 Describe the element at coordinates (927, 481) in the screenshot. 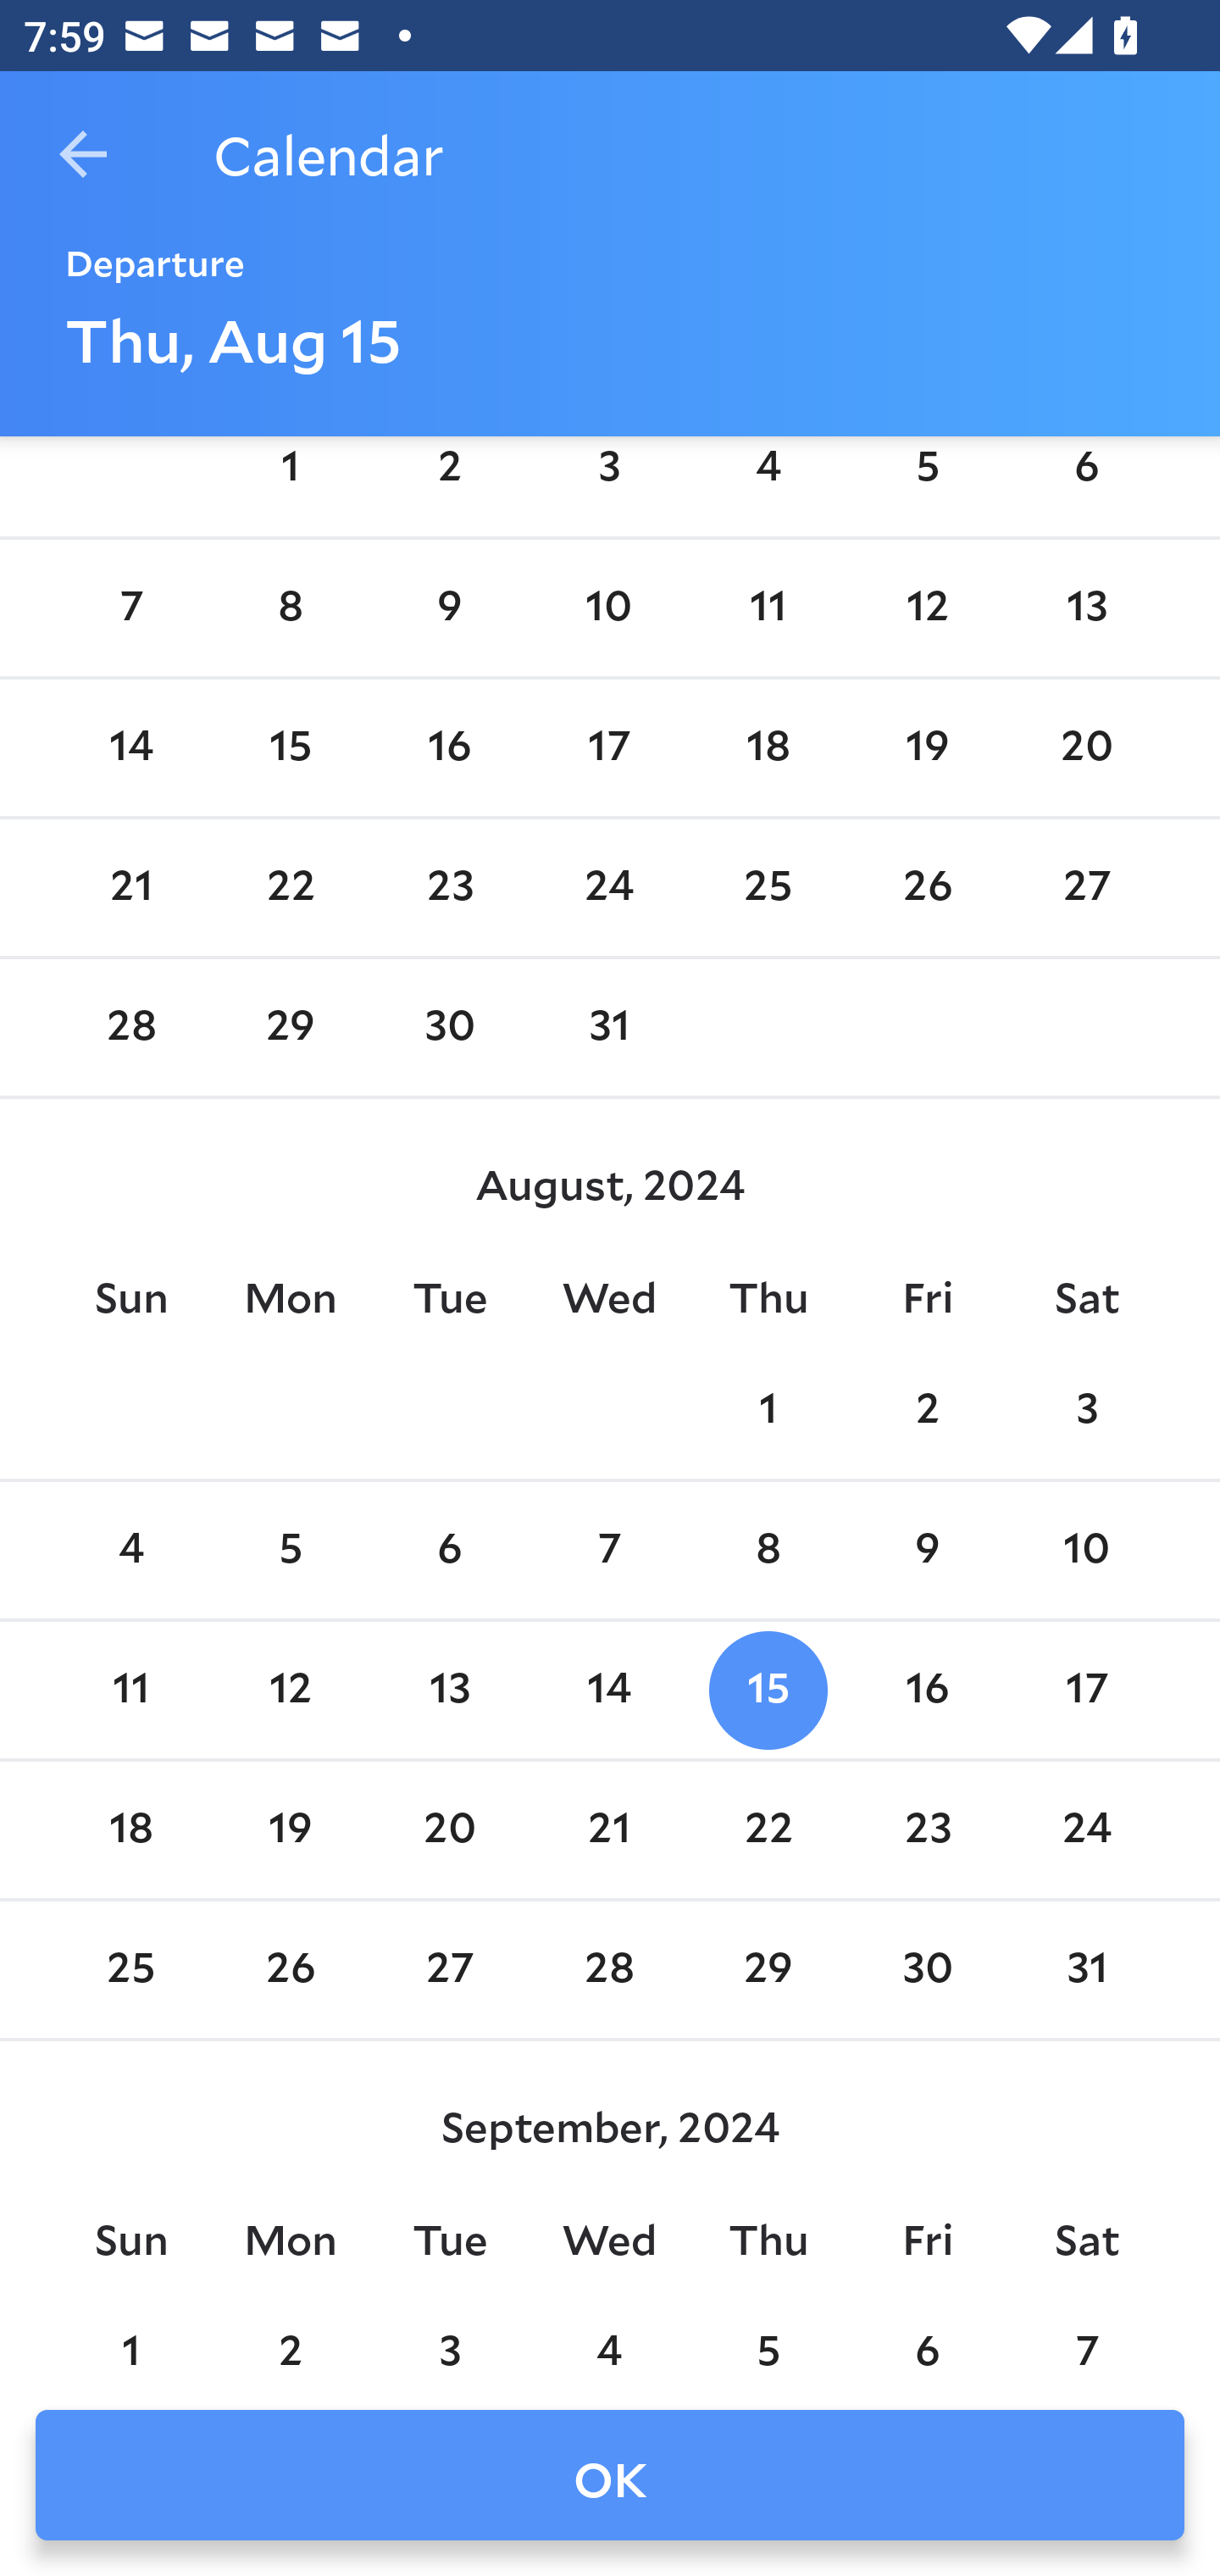

I see `5` at that location.